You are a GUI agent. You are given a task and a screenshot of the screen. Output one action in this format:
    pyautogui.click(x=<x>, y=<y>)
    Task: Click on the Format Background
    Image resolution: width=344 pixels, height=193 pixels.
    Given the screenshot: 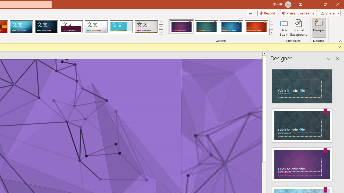 What is the action you would take?
    pyautogui.click(x=299, y=27)
    